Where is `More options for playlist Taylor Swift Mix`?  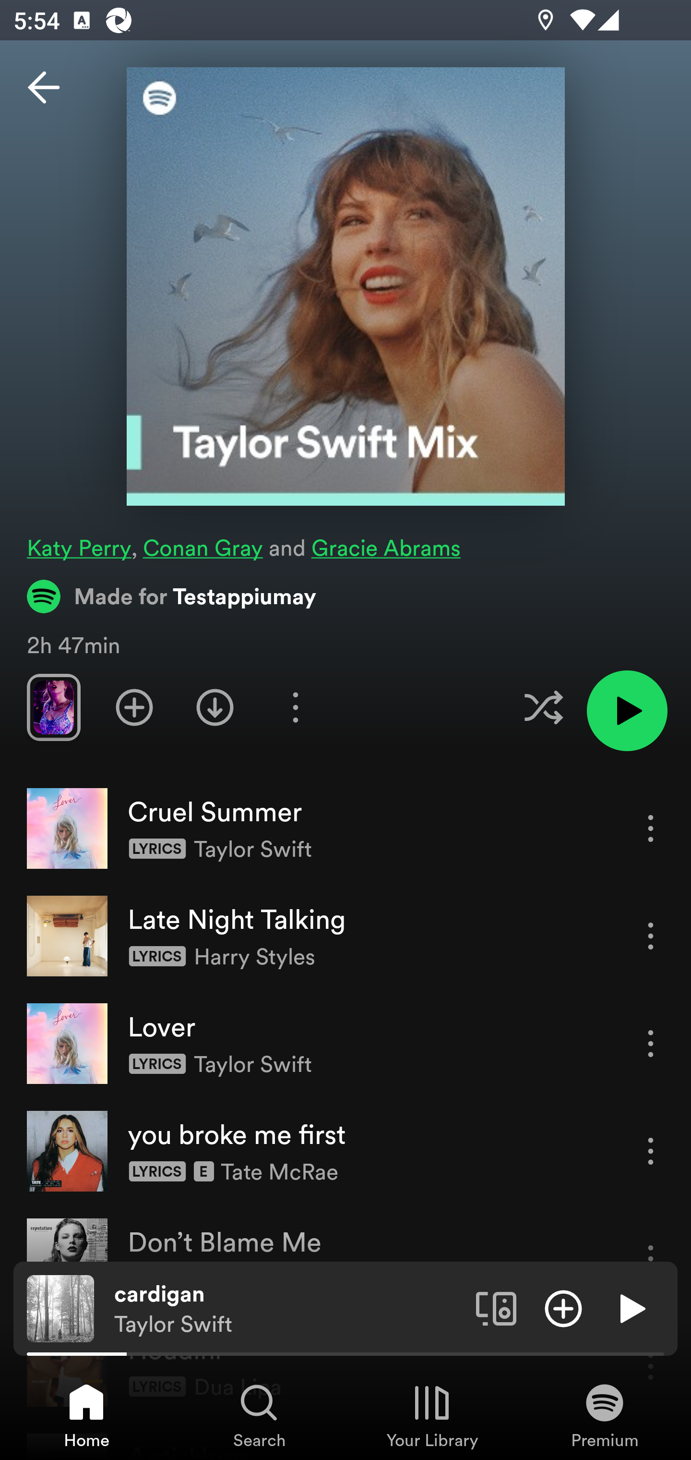 More options for playlist Taylor Swift Mix is located at coordinates (295, 707).